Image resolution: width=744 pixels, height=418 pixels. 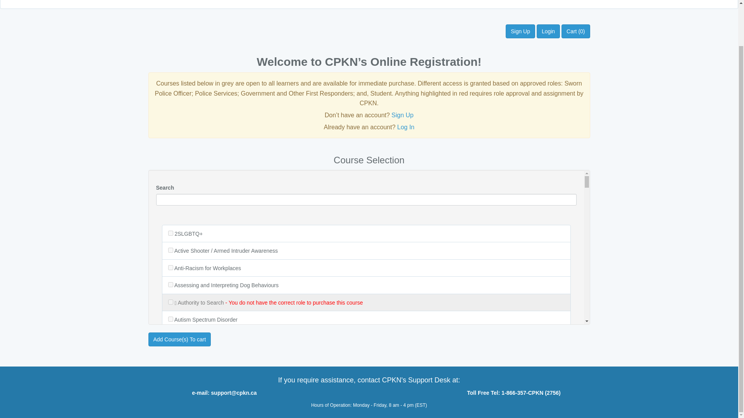 I want to click on 176, so click(x=170, y=354).